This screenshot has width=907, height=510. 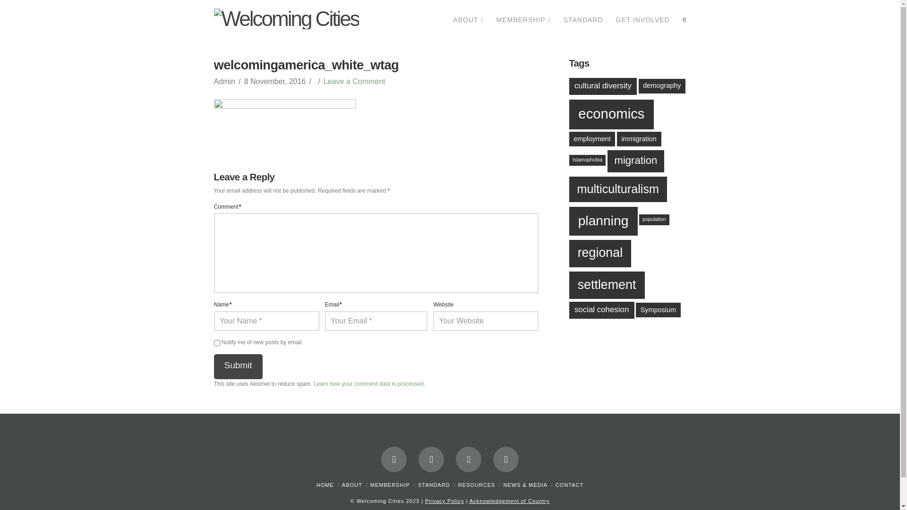 I want to click on Symposium, so click(x=659, y=310).